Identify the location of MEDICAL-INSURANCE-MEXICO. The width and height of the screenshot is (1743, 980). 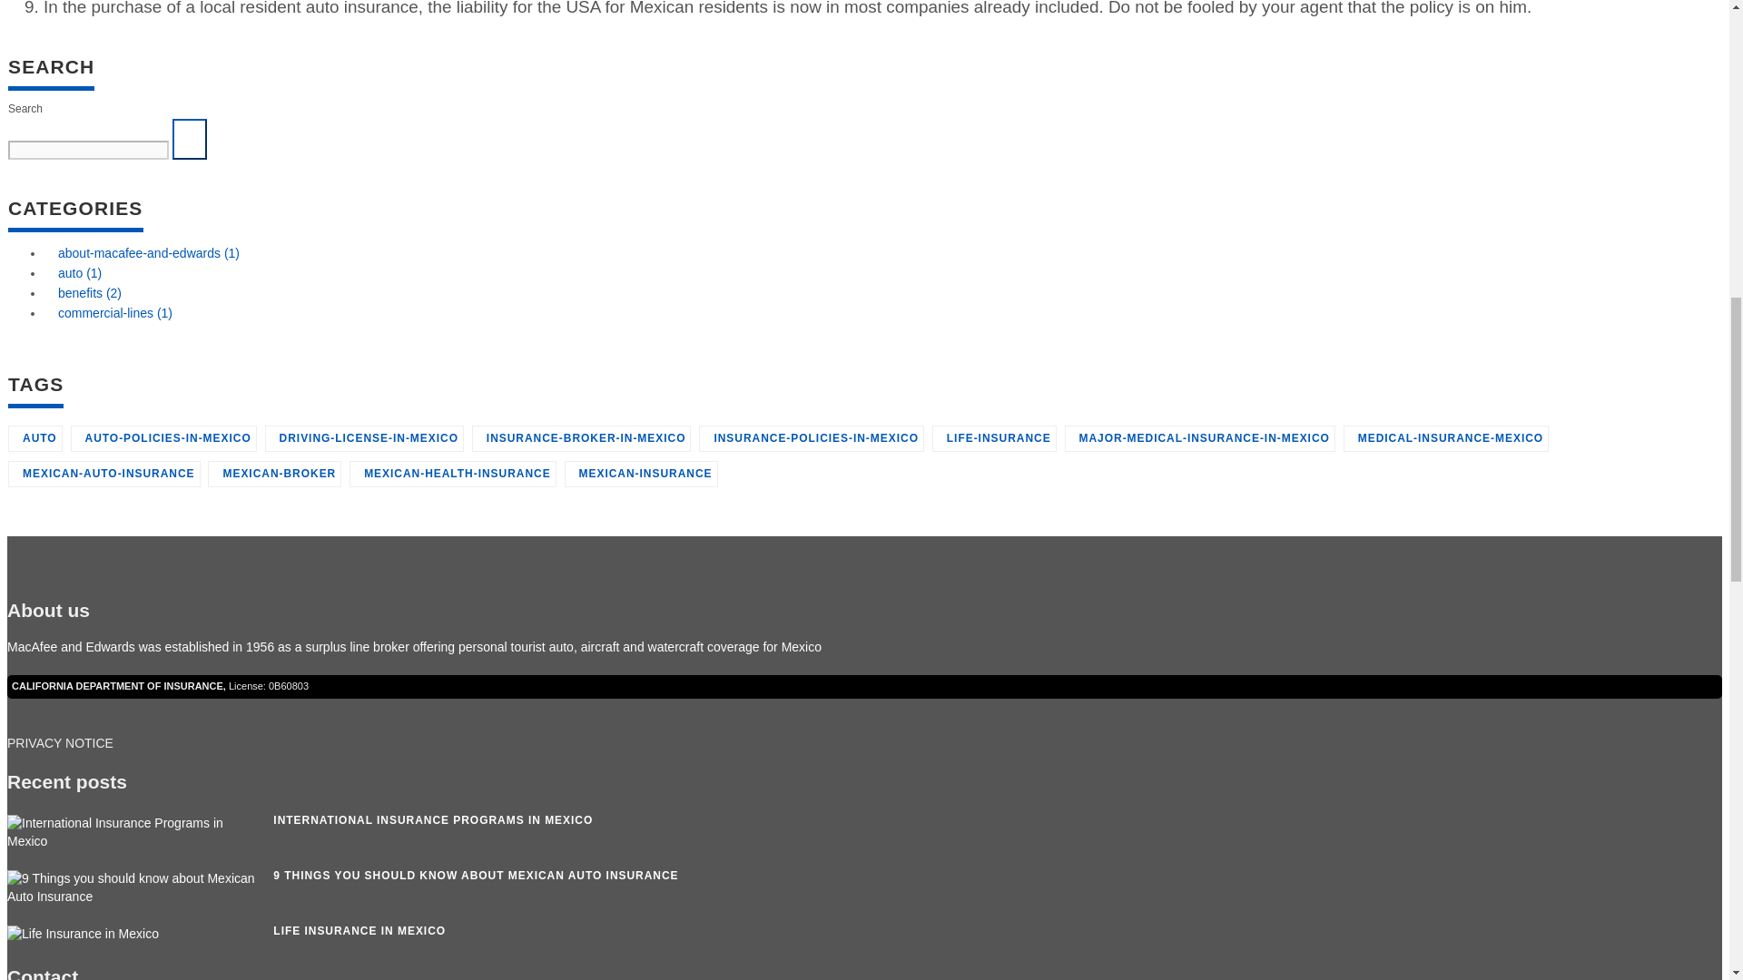
(1446, 437).